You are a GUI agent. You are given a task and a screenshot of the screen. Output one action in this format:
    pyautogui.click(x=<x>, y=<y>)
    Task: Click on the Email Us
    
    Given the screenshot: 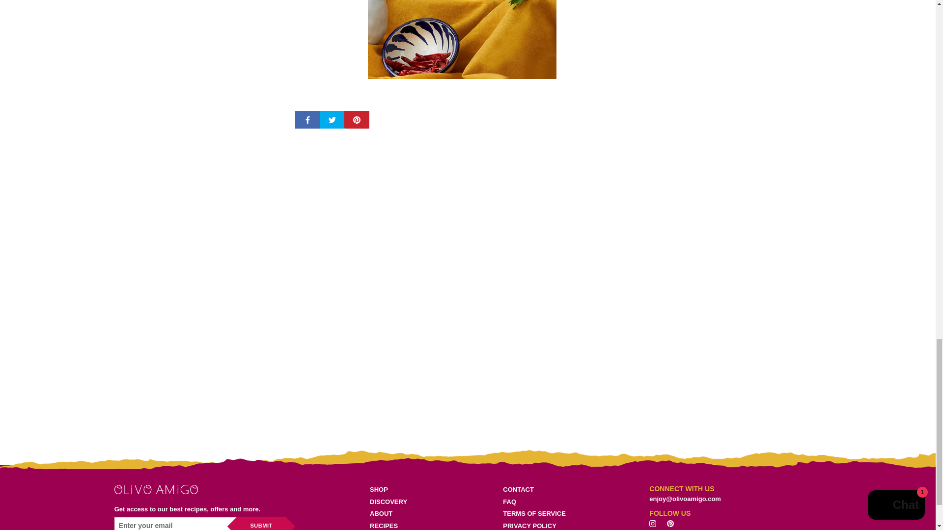 What is the action you would take?
    pyautogui.click(x=685, y=499)
    